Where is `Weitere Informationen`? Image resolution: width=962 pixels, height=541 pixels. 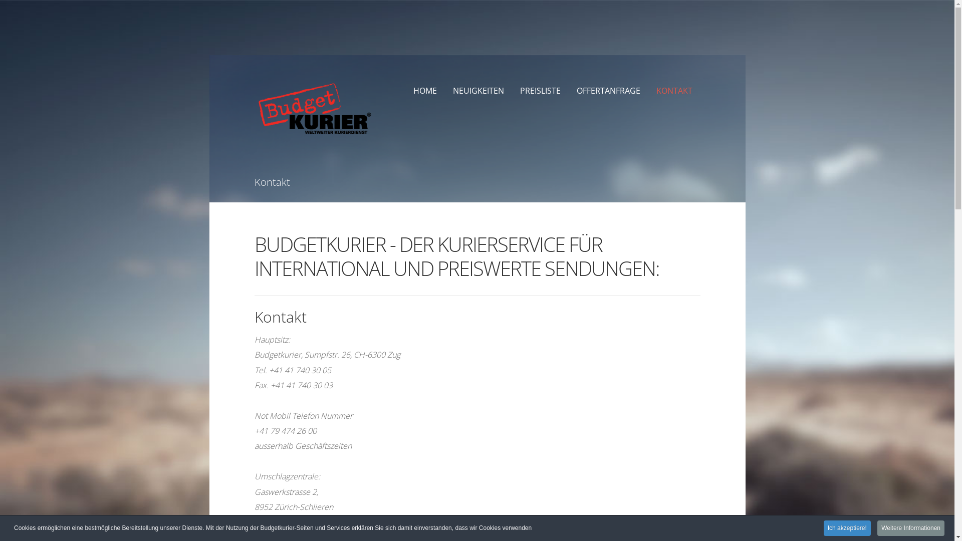 Weitere Informationen is located at coordinates (911, 528).